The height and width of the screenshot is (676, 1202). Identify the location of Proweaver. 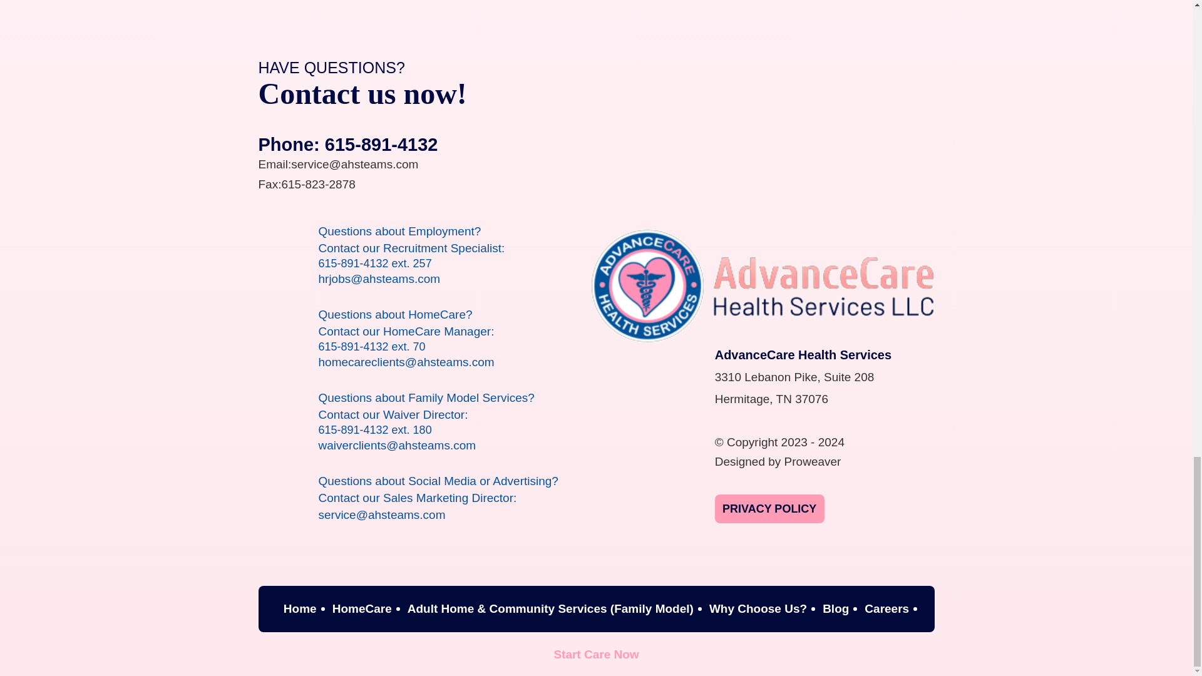
(813, 461).